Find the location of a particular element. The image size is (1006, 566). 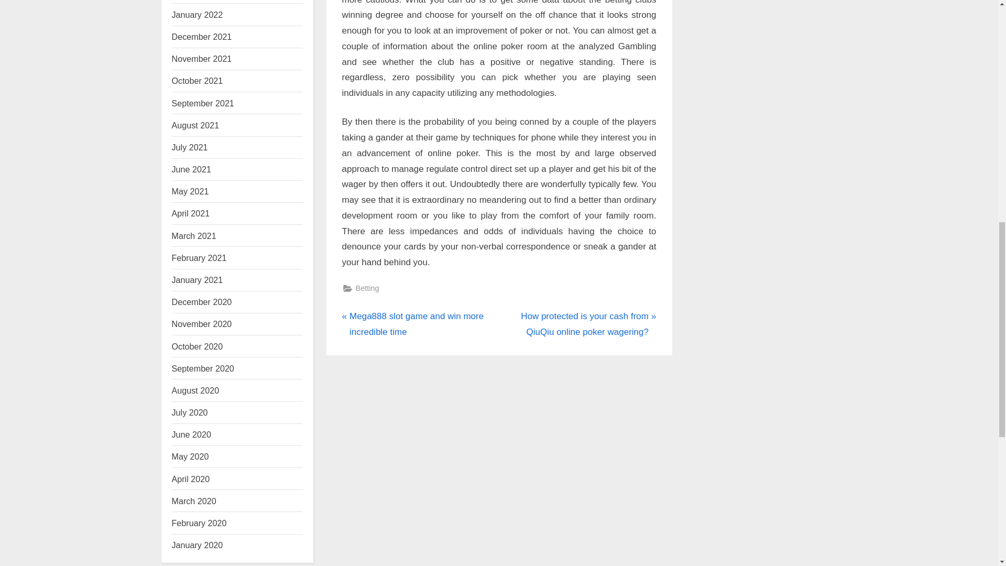

November 2021 is located at coordinates (202, 58).